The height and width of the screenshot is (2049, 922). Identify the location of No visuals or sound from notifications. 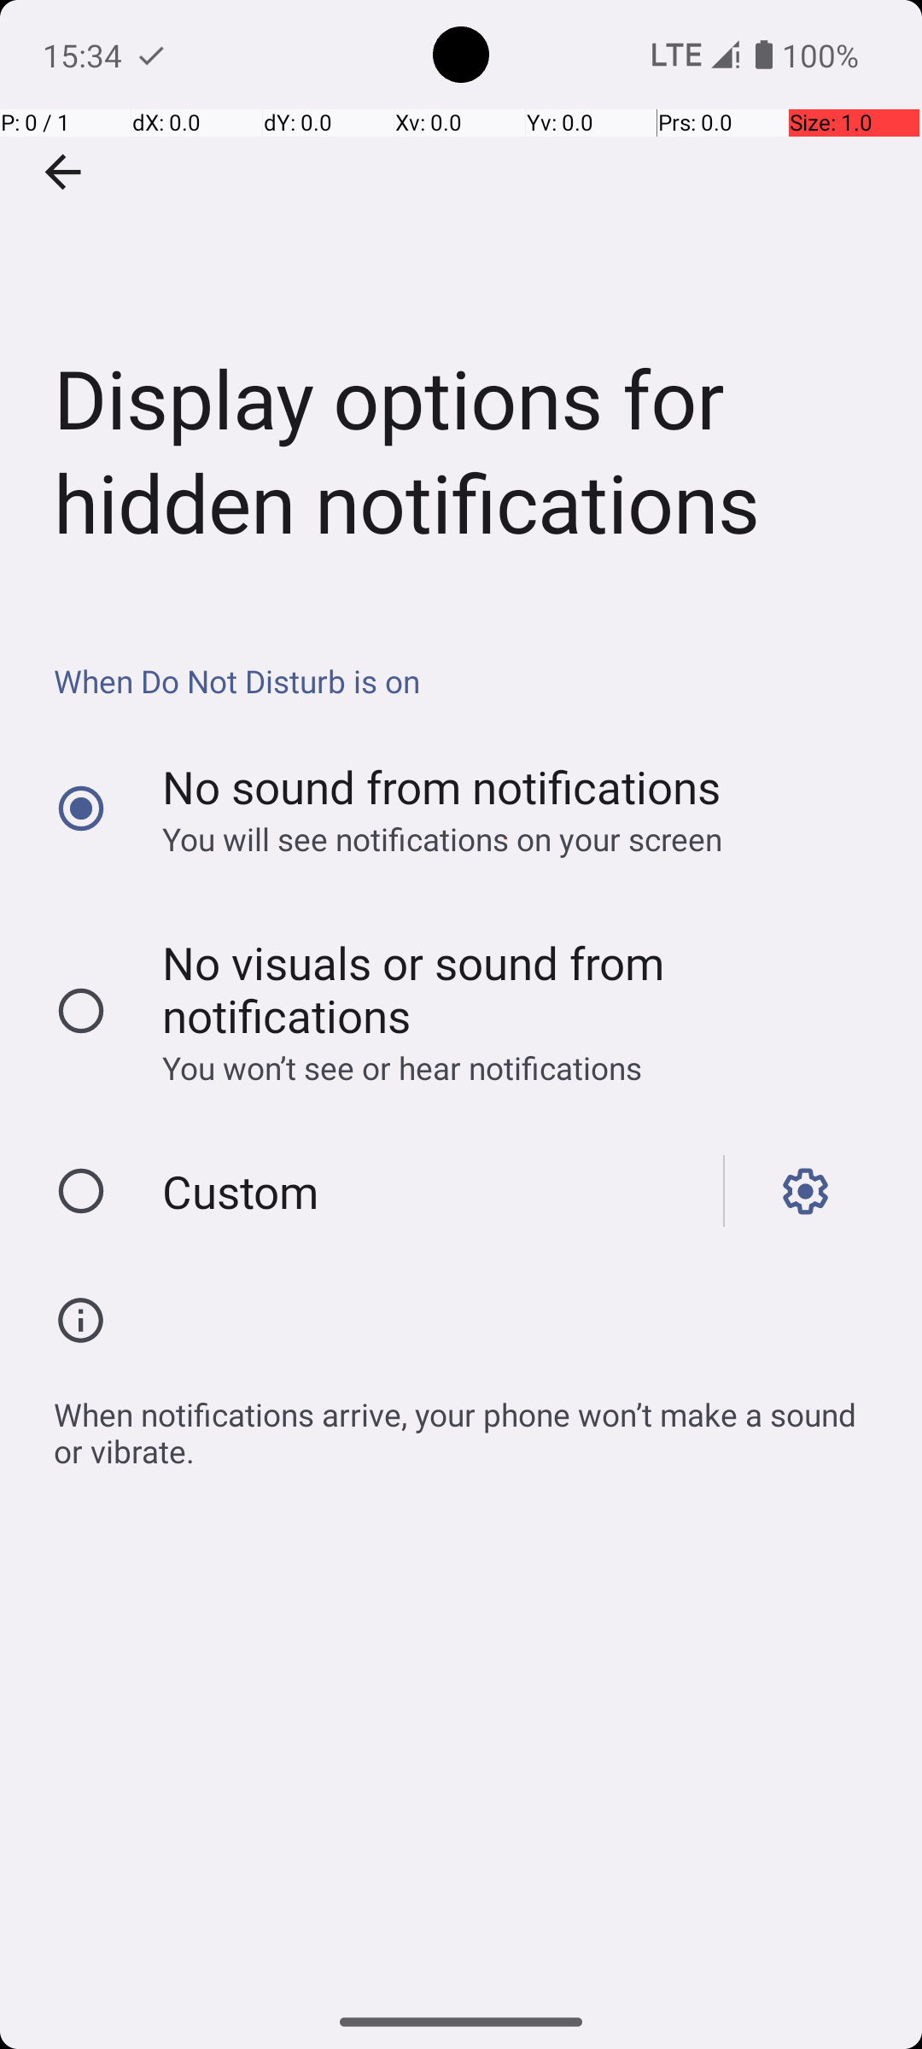
(506, 989).